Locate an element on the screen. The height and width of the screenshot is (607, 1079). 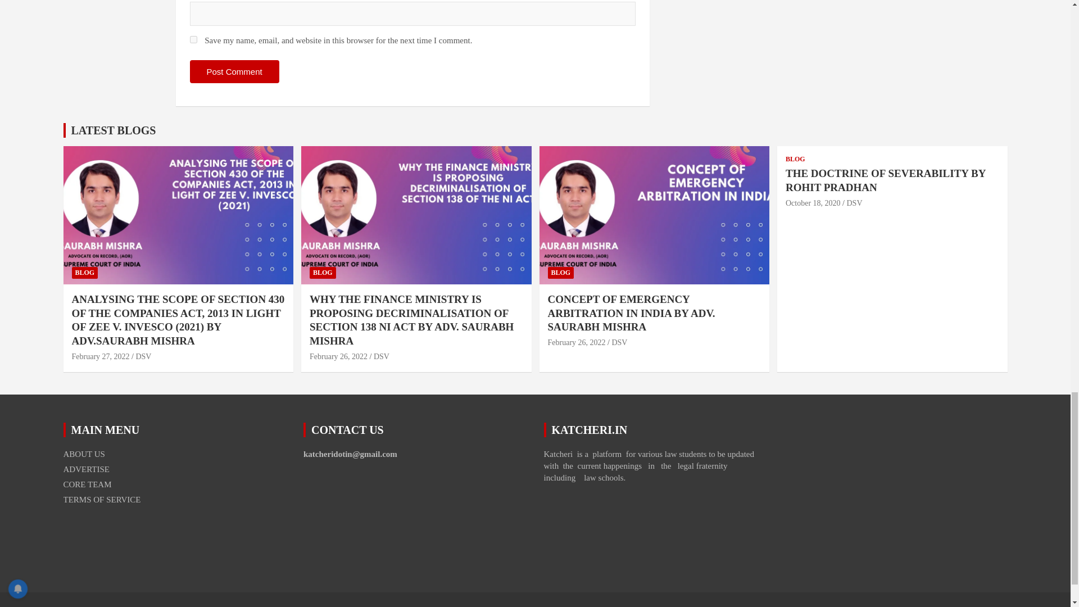
Post Comment is located at coordinates (234, 71).